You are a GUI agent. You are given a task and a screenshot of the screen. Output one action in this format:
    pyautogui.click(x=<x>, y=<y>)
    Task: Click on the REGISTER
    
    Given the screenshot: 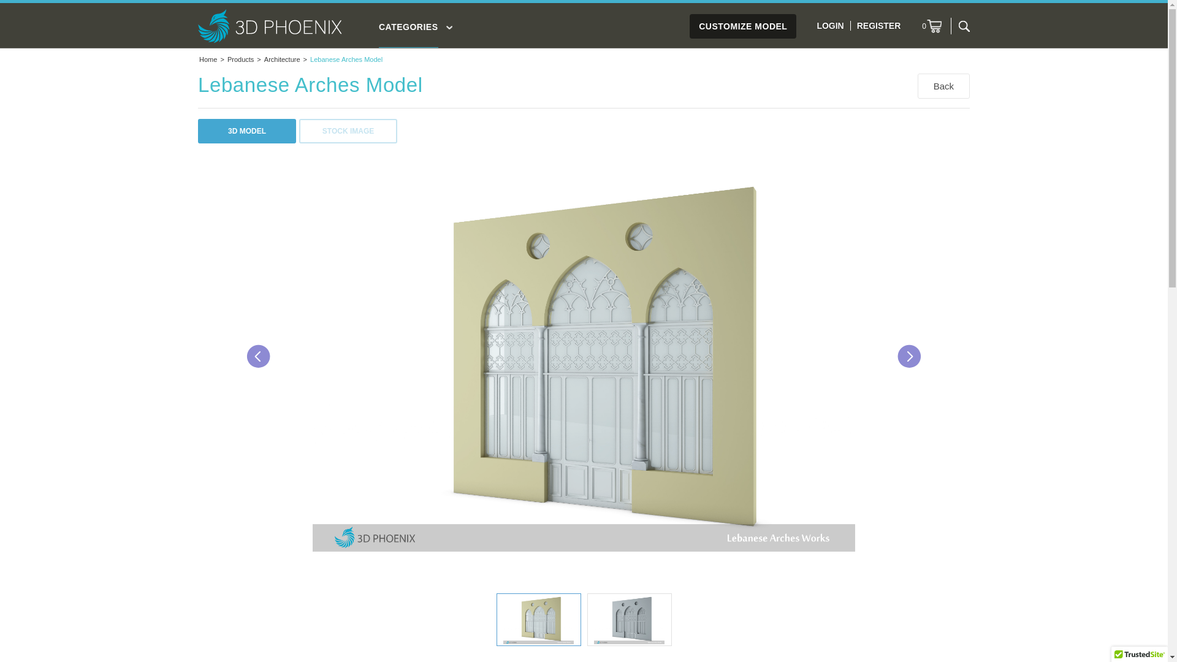 What is the action you would take?
    pyautogui.click(x=879, y=26)
    